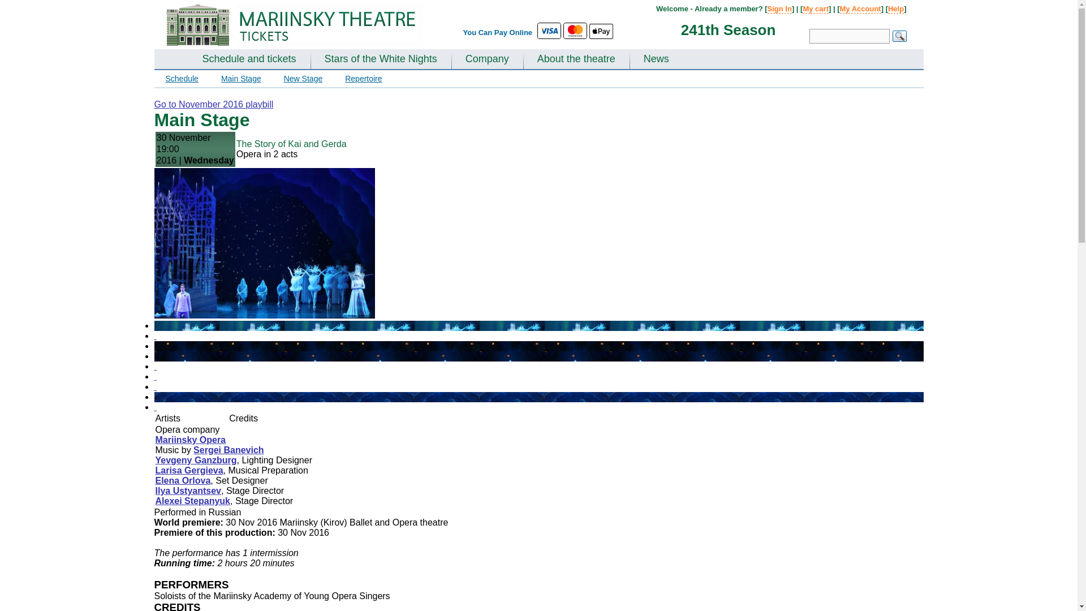 The height and width of the screenshot is (611, 1086). I want to click on Alexei Stepanyuk, so click(192, 501).